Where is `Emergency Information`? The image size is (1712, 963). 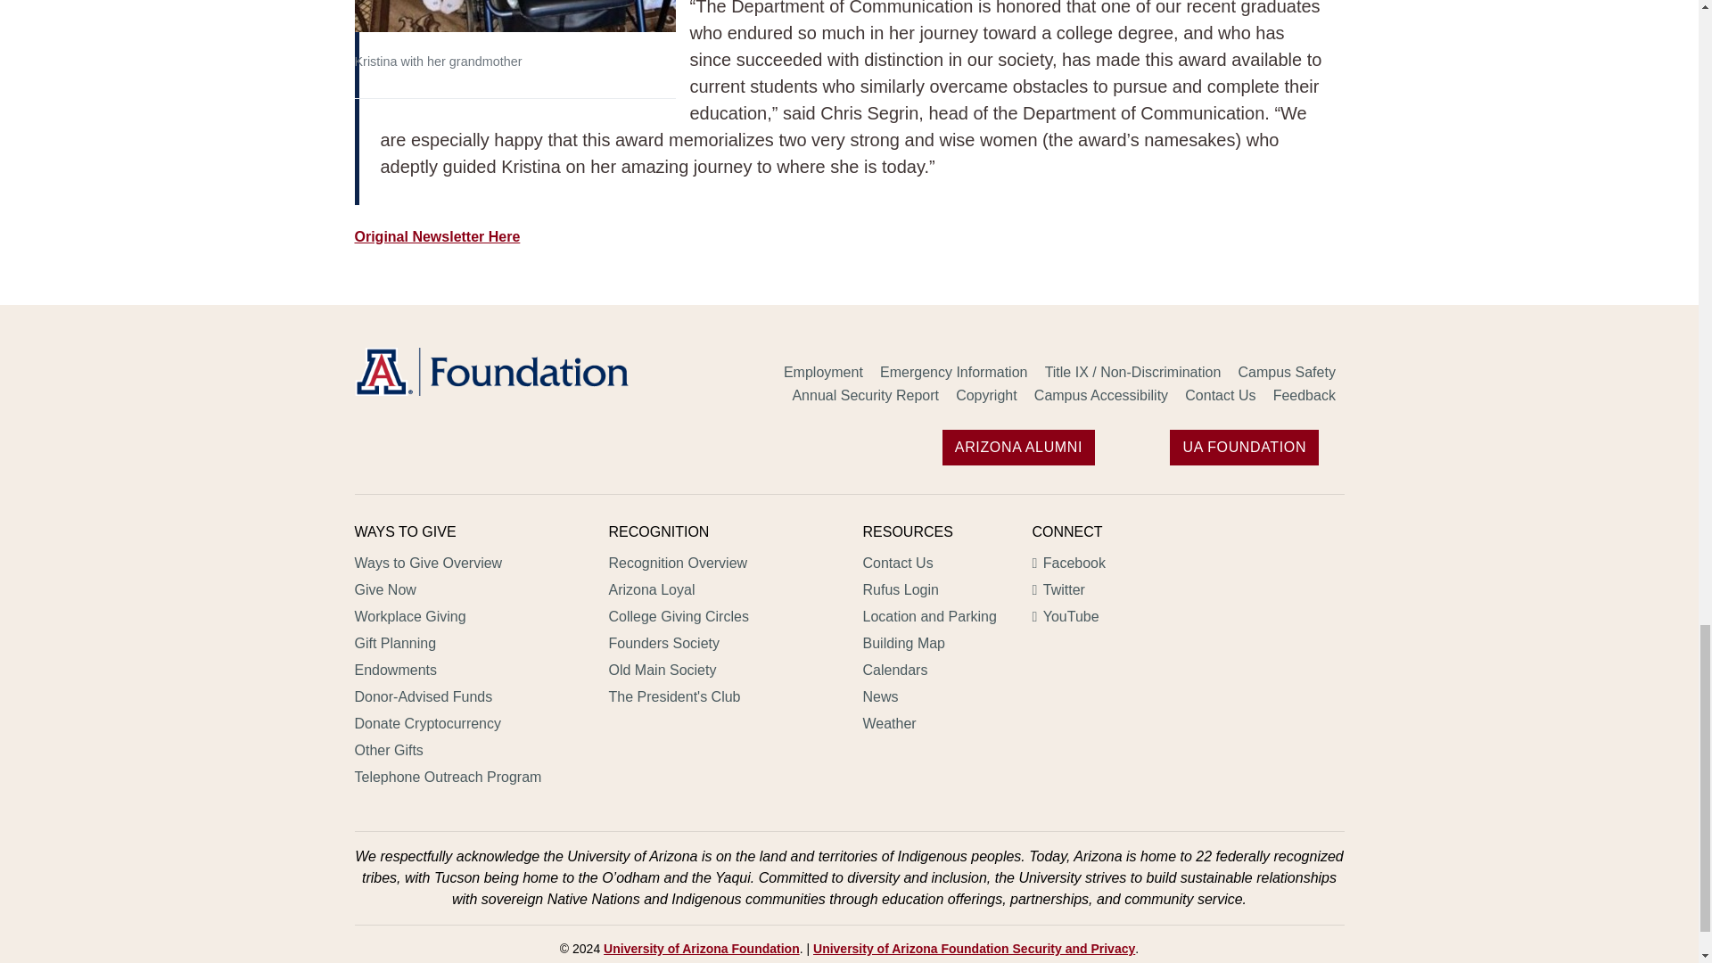
Emergency Information is located at coordinates (953, 374).